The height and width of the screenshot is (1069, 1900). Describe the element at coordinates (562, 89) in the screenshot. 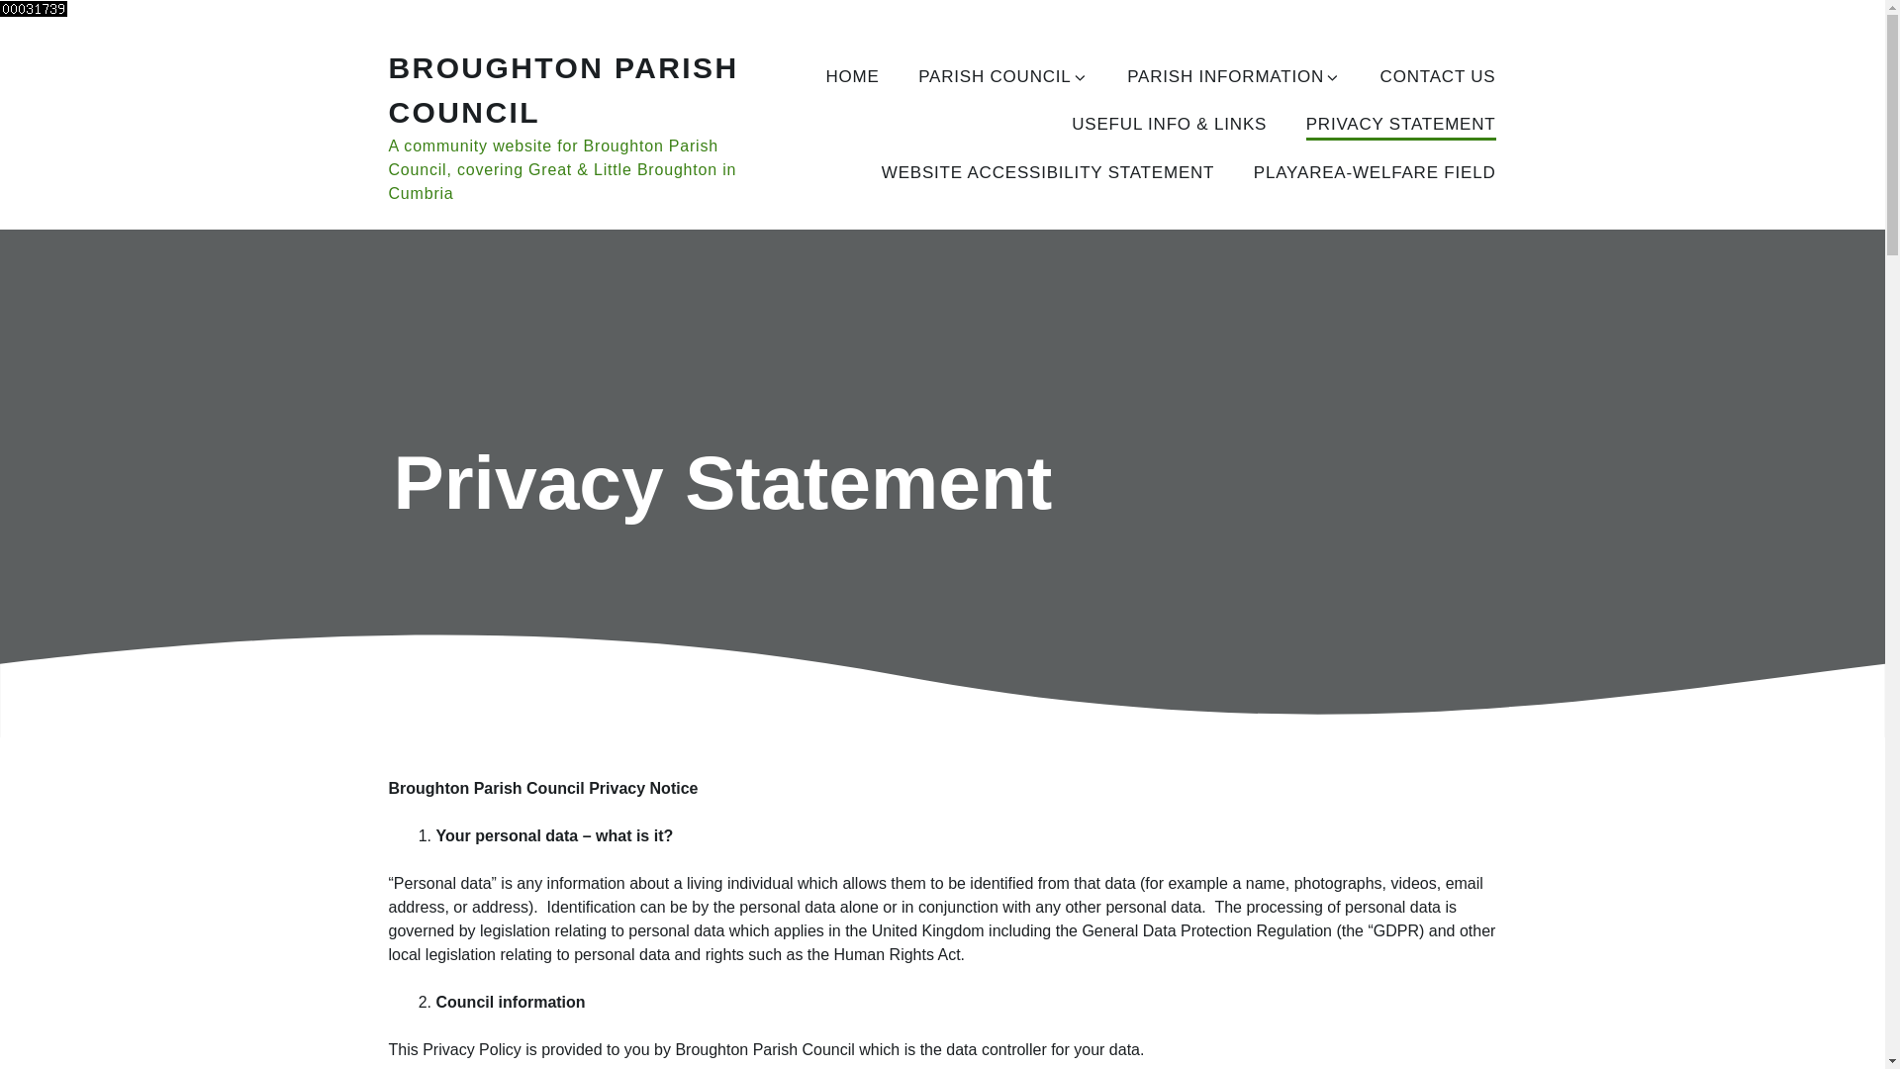

I see `BROUGHTON PARISH COUNCIL` at that location.